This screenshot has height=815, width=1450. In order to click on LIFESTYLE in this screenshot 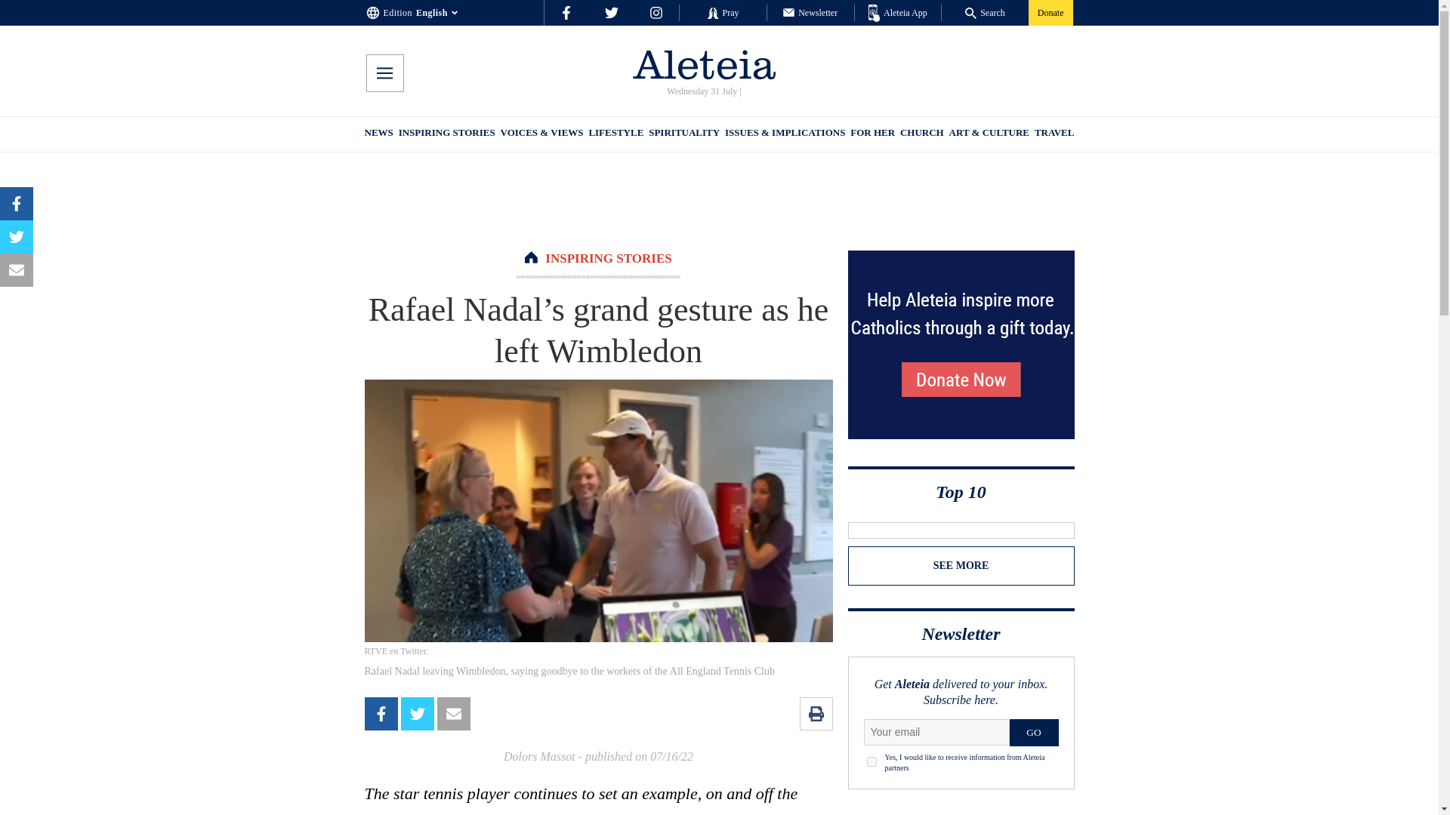, I will do `click(616, 134)`.